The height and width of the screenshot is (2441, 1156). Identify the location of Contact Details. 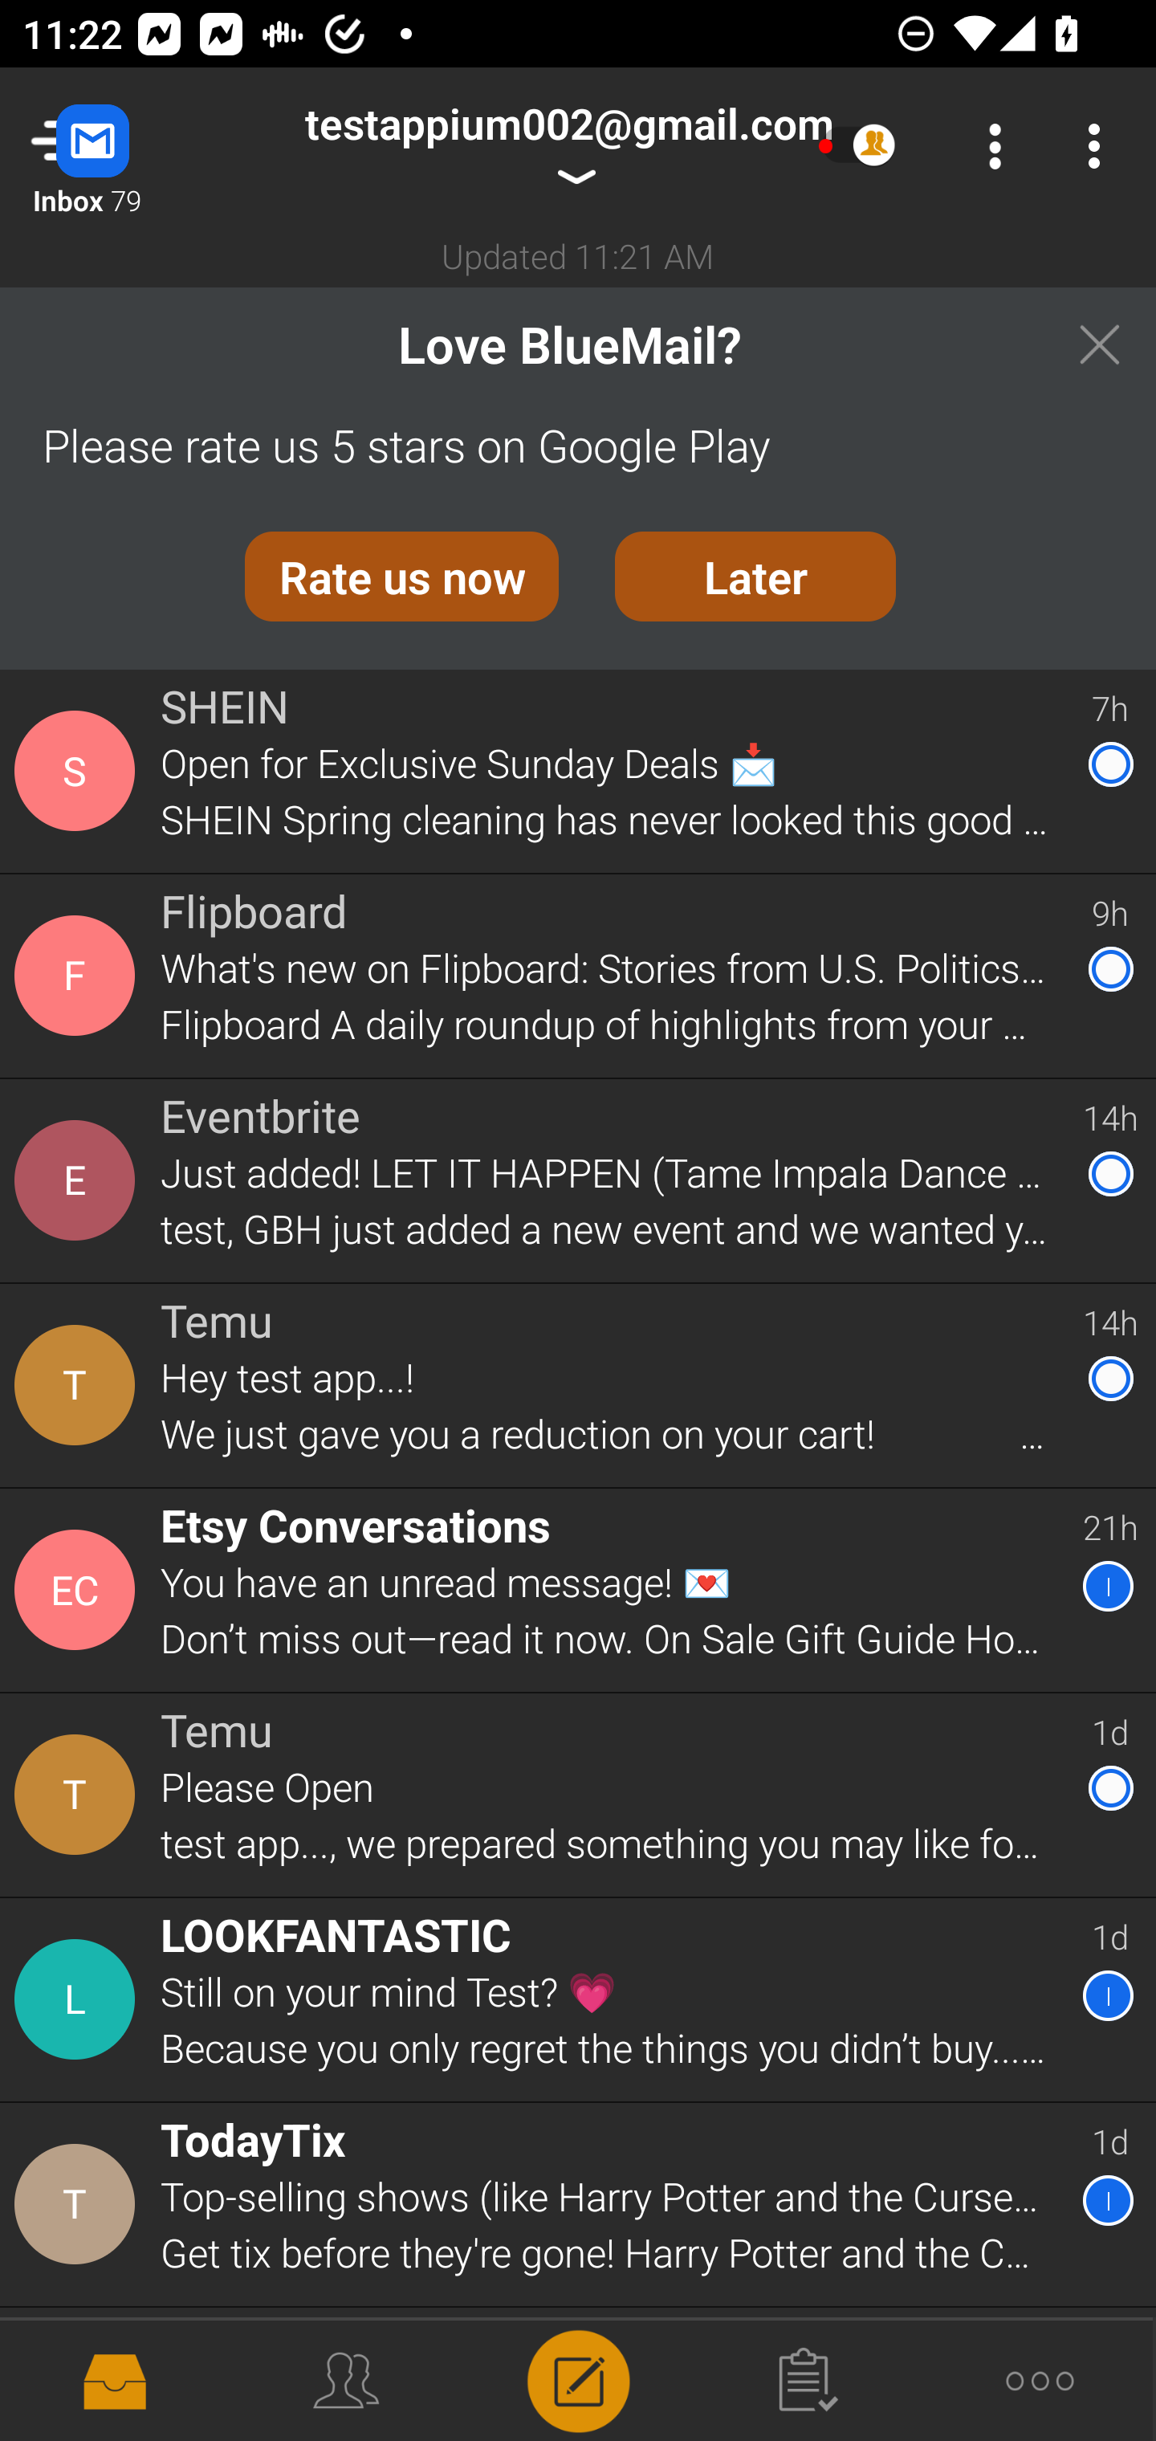
(79, 771).